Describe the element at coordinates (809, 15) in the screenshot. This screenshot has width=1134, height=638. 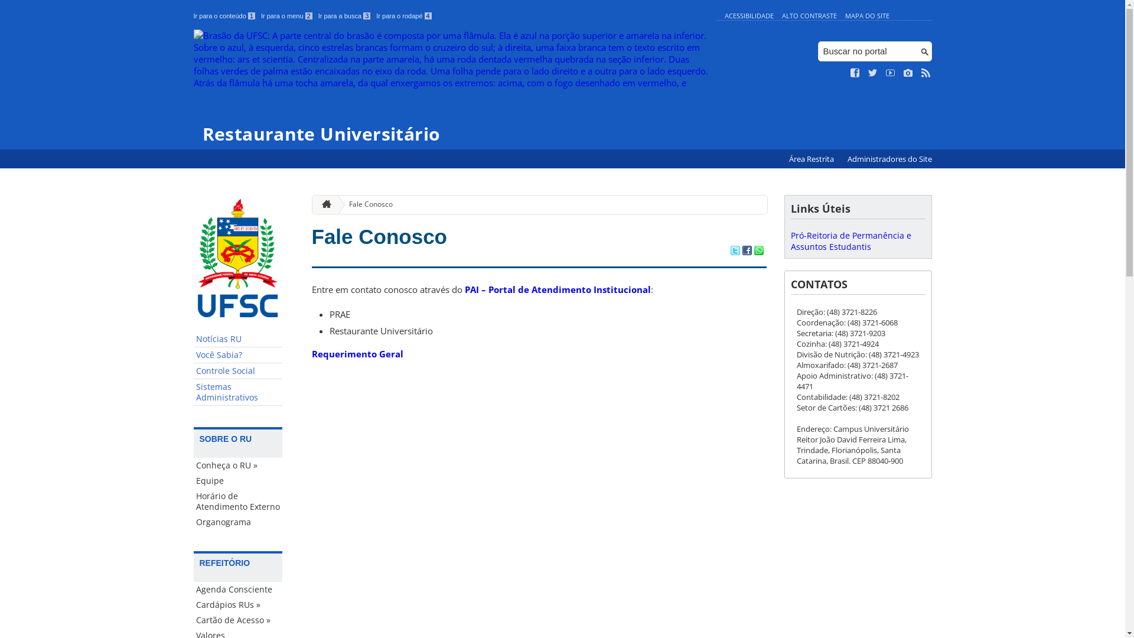
I see `ALTO CONTRASTE` at that location.